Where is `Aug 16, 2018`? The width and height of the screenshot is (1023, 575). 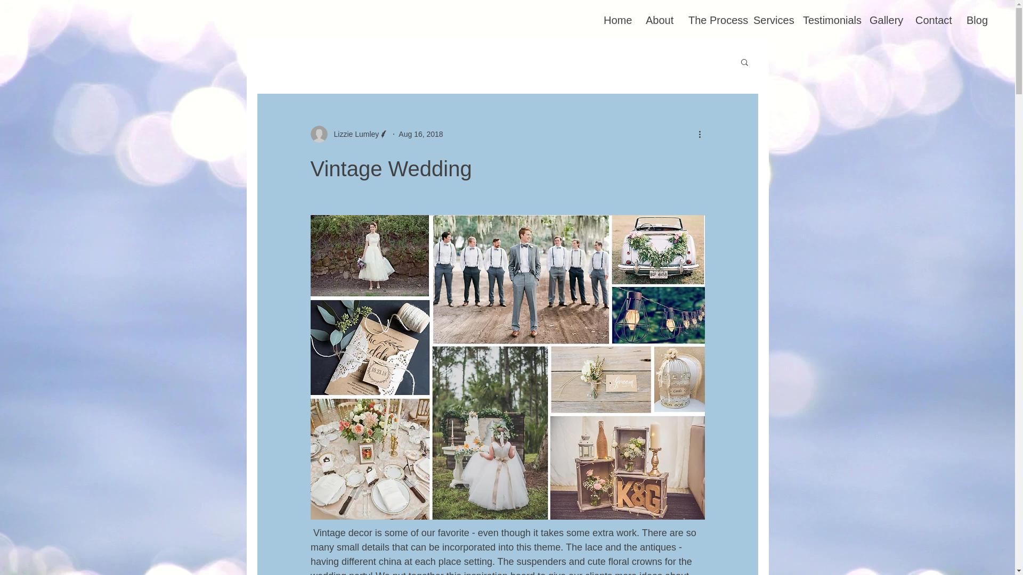 Aug 16, 2018 is located at coordinates (421, 134).